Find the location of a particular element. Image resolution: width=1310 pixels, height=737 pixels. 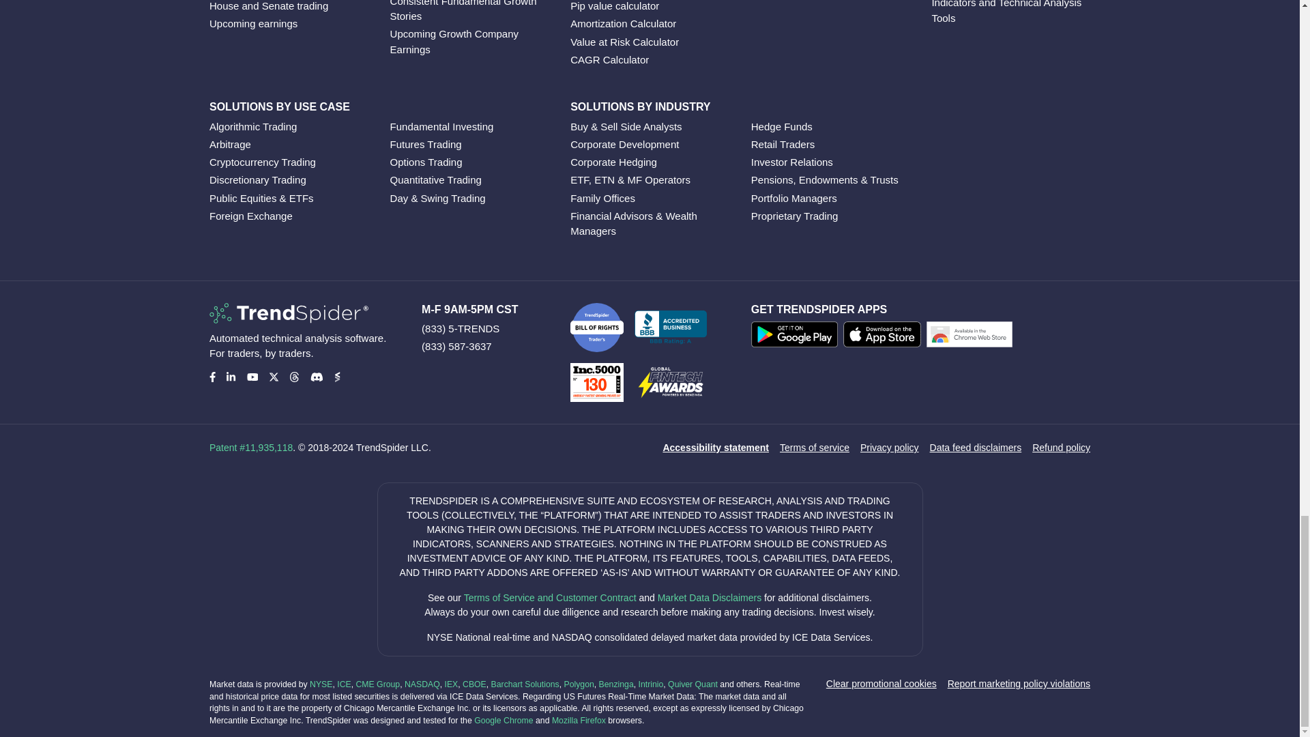

Get TrendSpider App on App Store is located at coordinates (884, 337).